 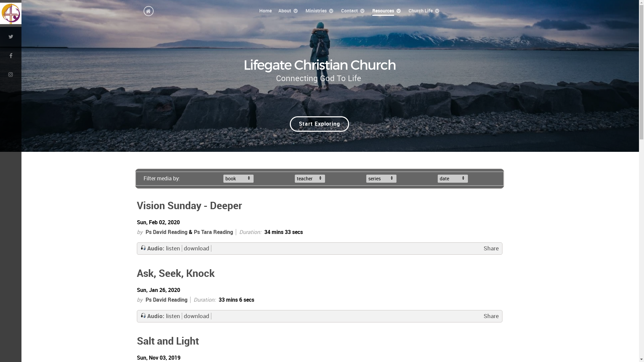 What do you see at coordinates (166, 232) in the screenshot?
I see `Ps David Reading` at bounding box center [166, 232].